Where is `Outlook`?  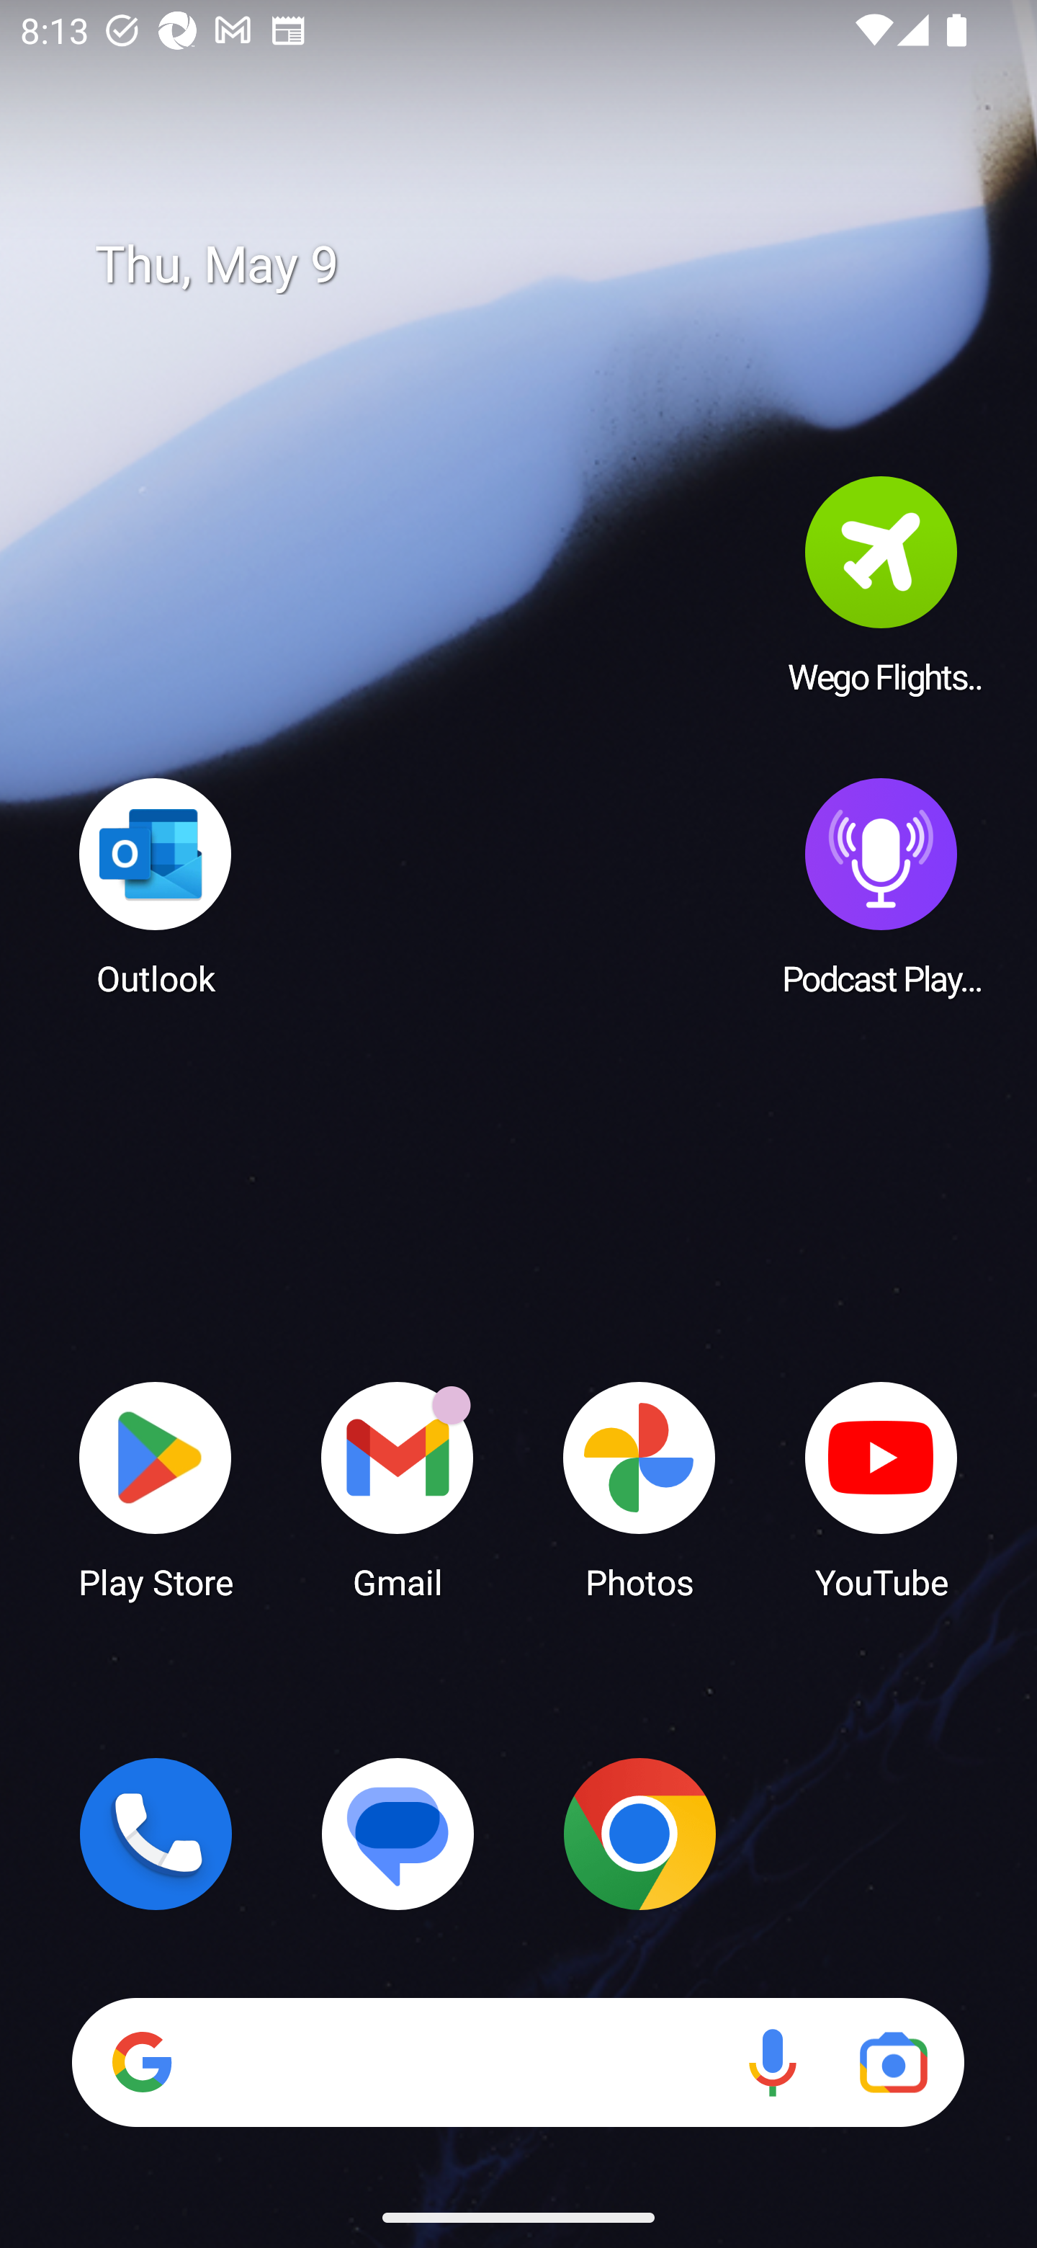
Outlook is located at coordinates (156, 886).